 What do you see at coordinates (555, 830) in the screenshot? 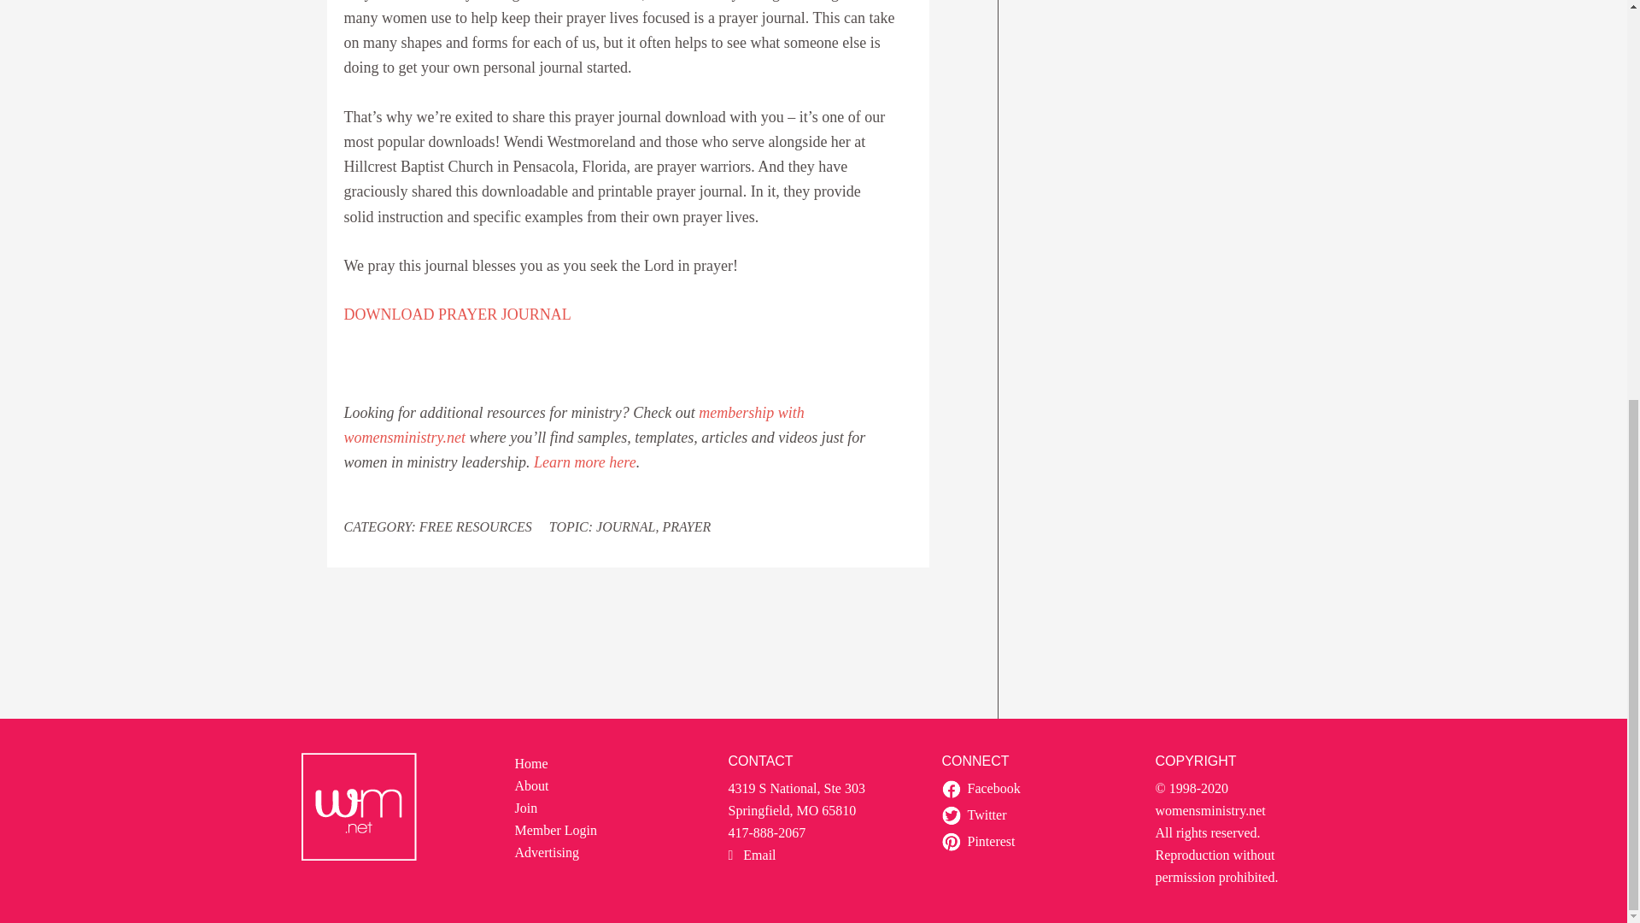
I see `Member Login` at bounding box center [555, 830].